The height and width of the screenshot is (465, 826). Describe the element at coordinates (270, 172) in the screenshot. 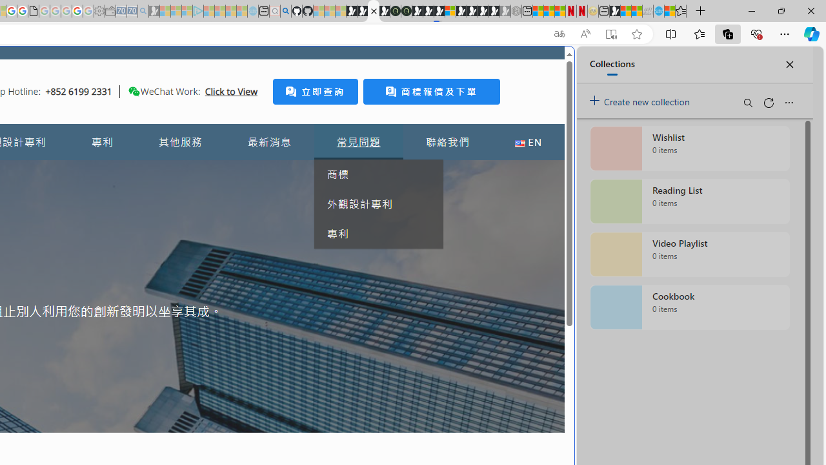

I see `Frequently visited` at that location.